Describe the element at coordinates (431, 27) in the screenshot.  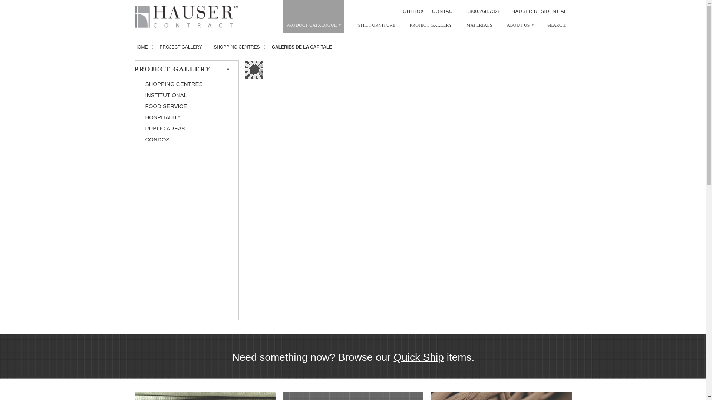
I see `PROJECT GALLERY` at that location.